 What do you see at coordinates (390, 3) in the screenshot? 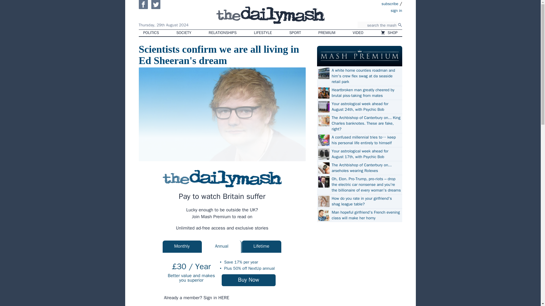
I see `subscribe` at bounding box center [390, 3].